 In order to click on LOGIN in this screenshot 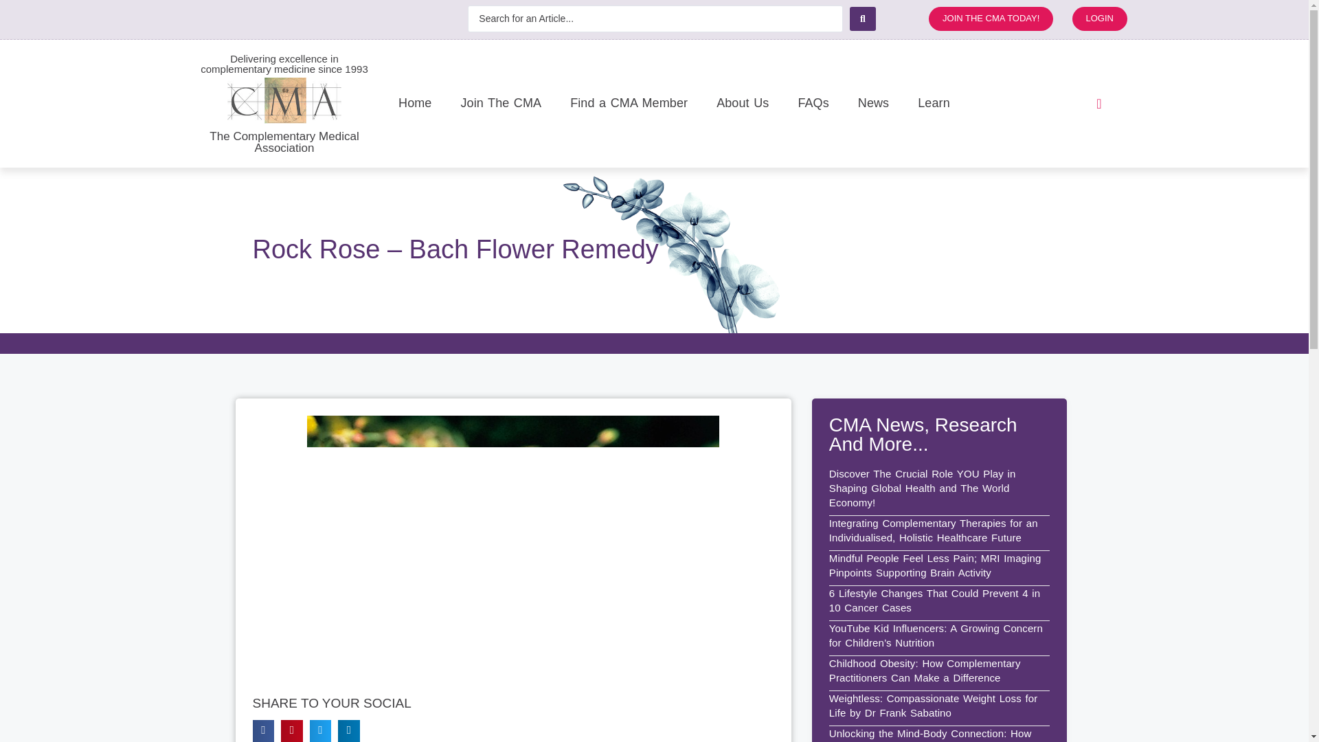, I will do `click(1099, 19)`.